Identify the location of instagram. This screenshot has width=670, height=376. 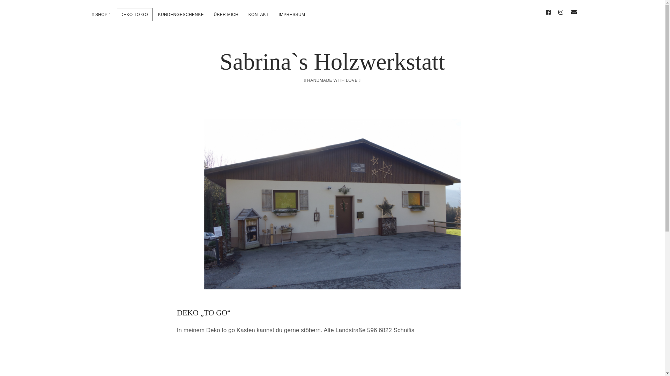
(561, 13).